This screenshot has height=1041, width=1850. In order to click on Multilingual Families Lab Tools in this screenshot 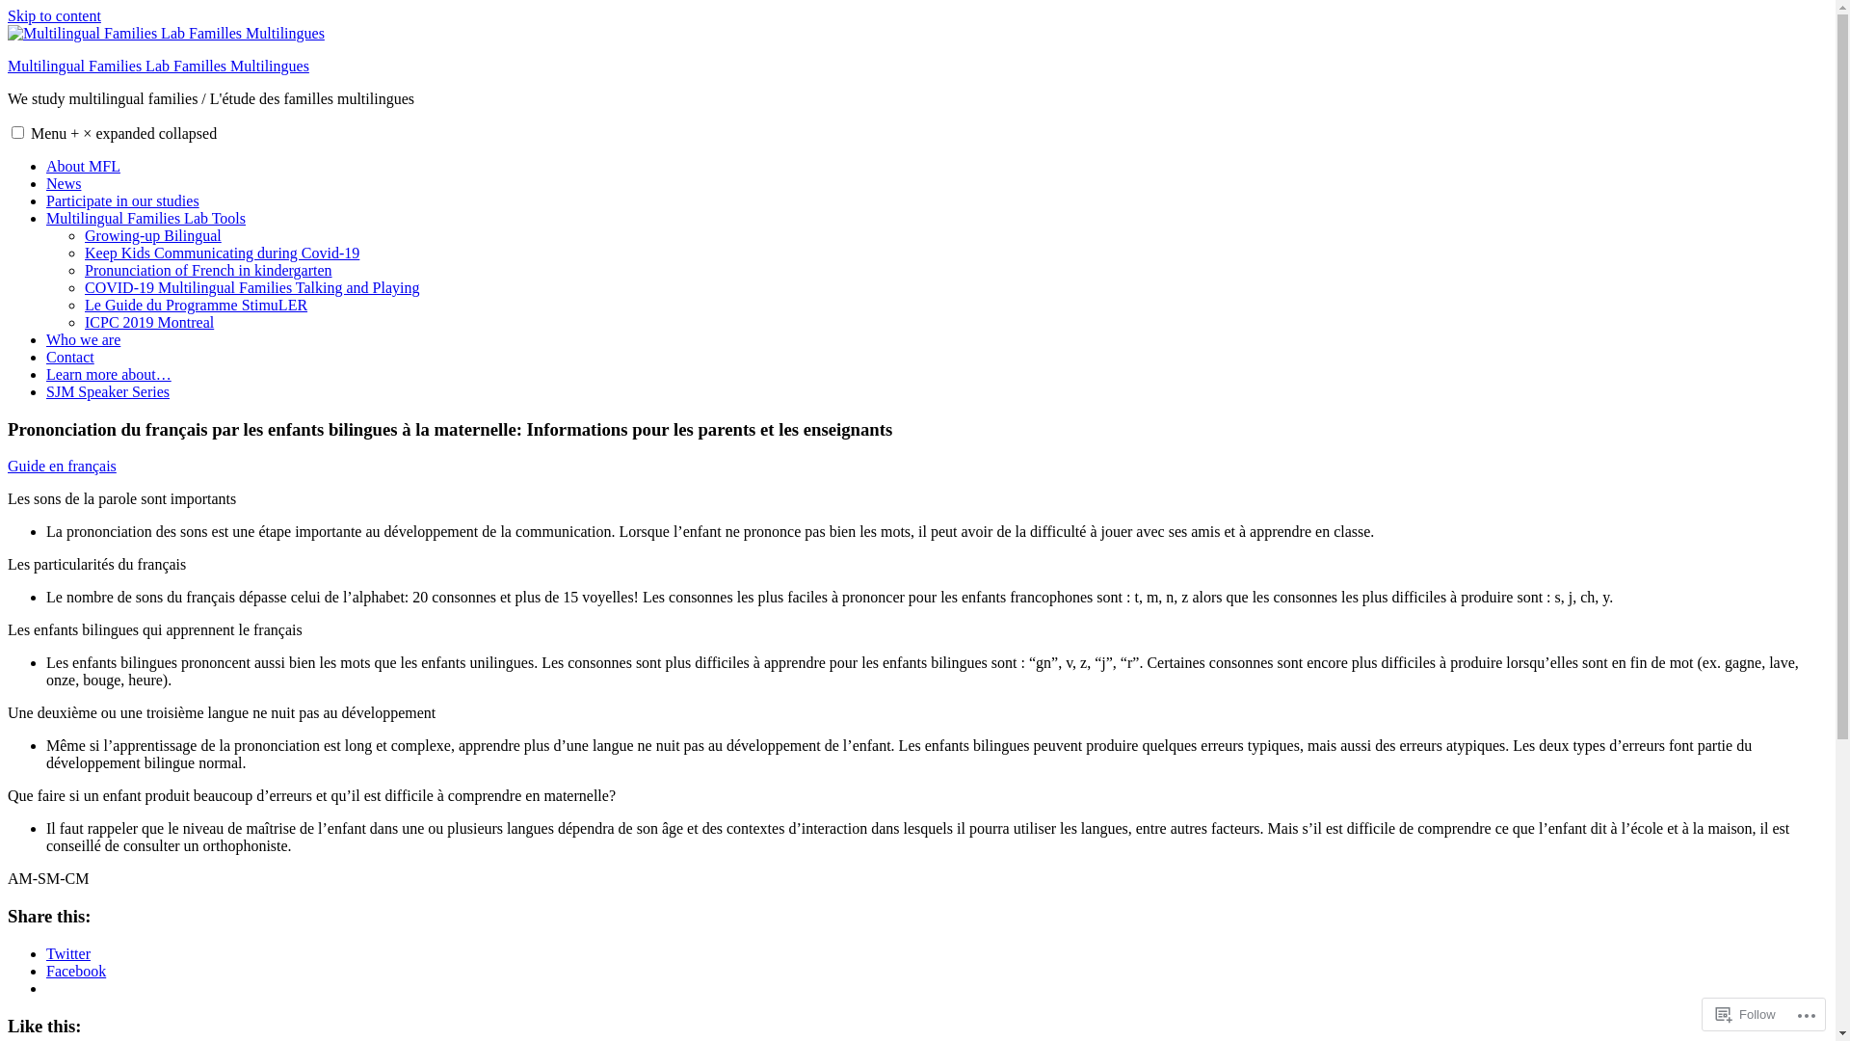, I will do `click(146, 218)`.